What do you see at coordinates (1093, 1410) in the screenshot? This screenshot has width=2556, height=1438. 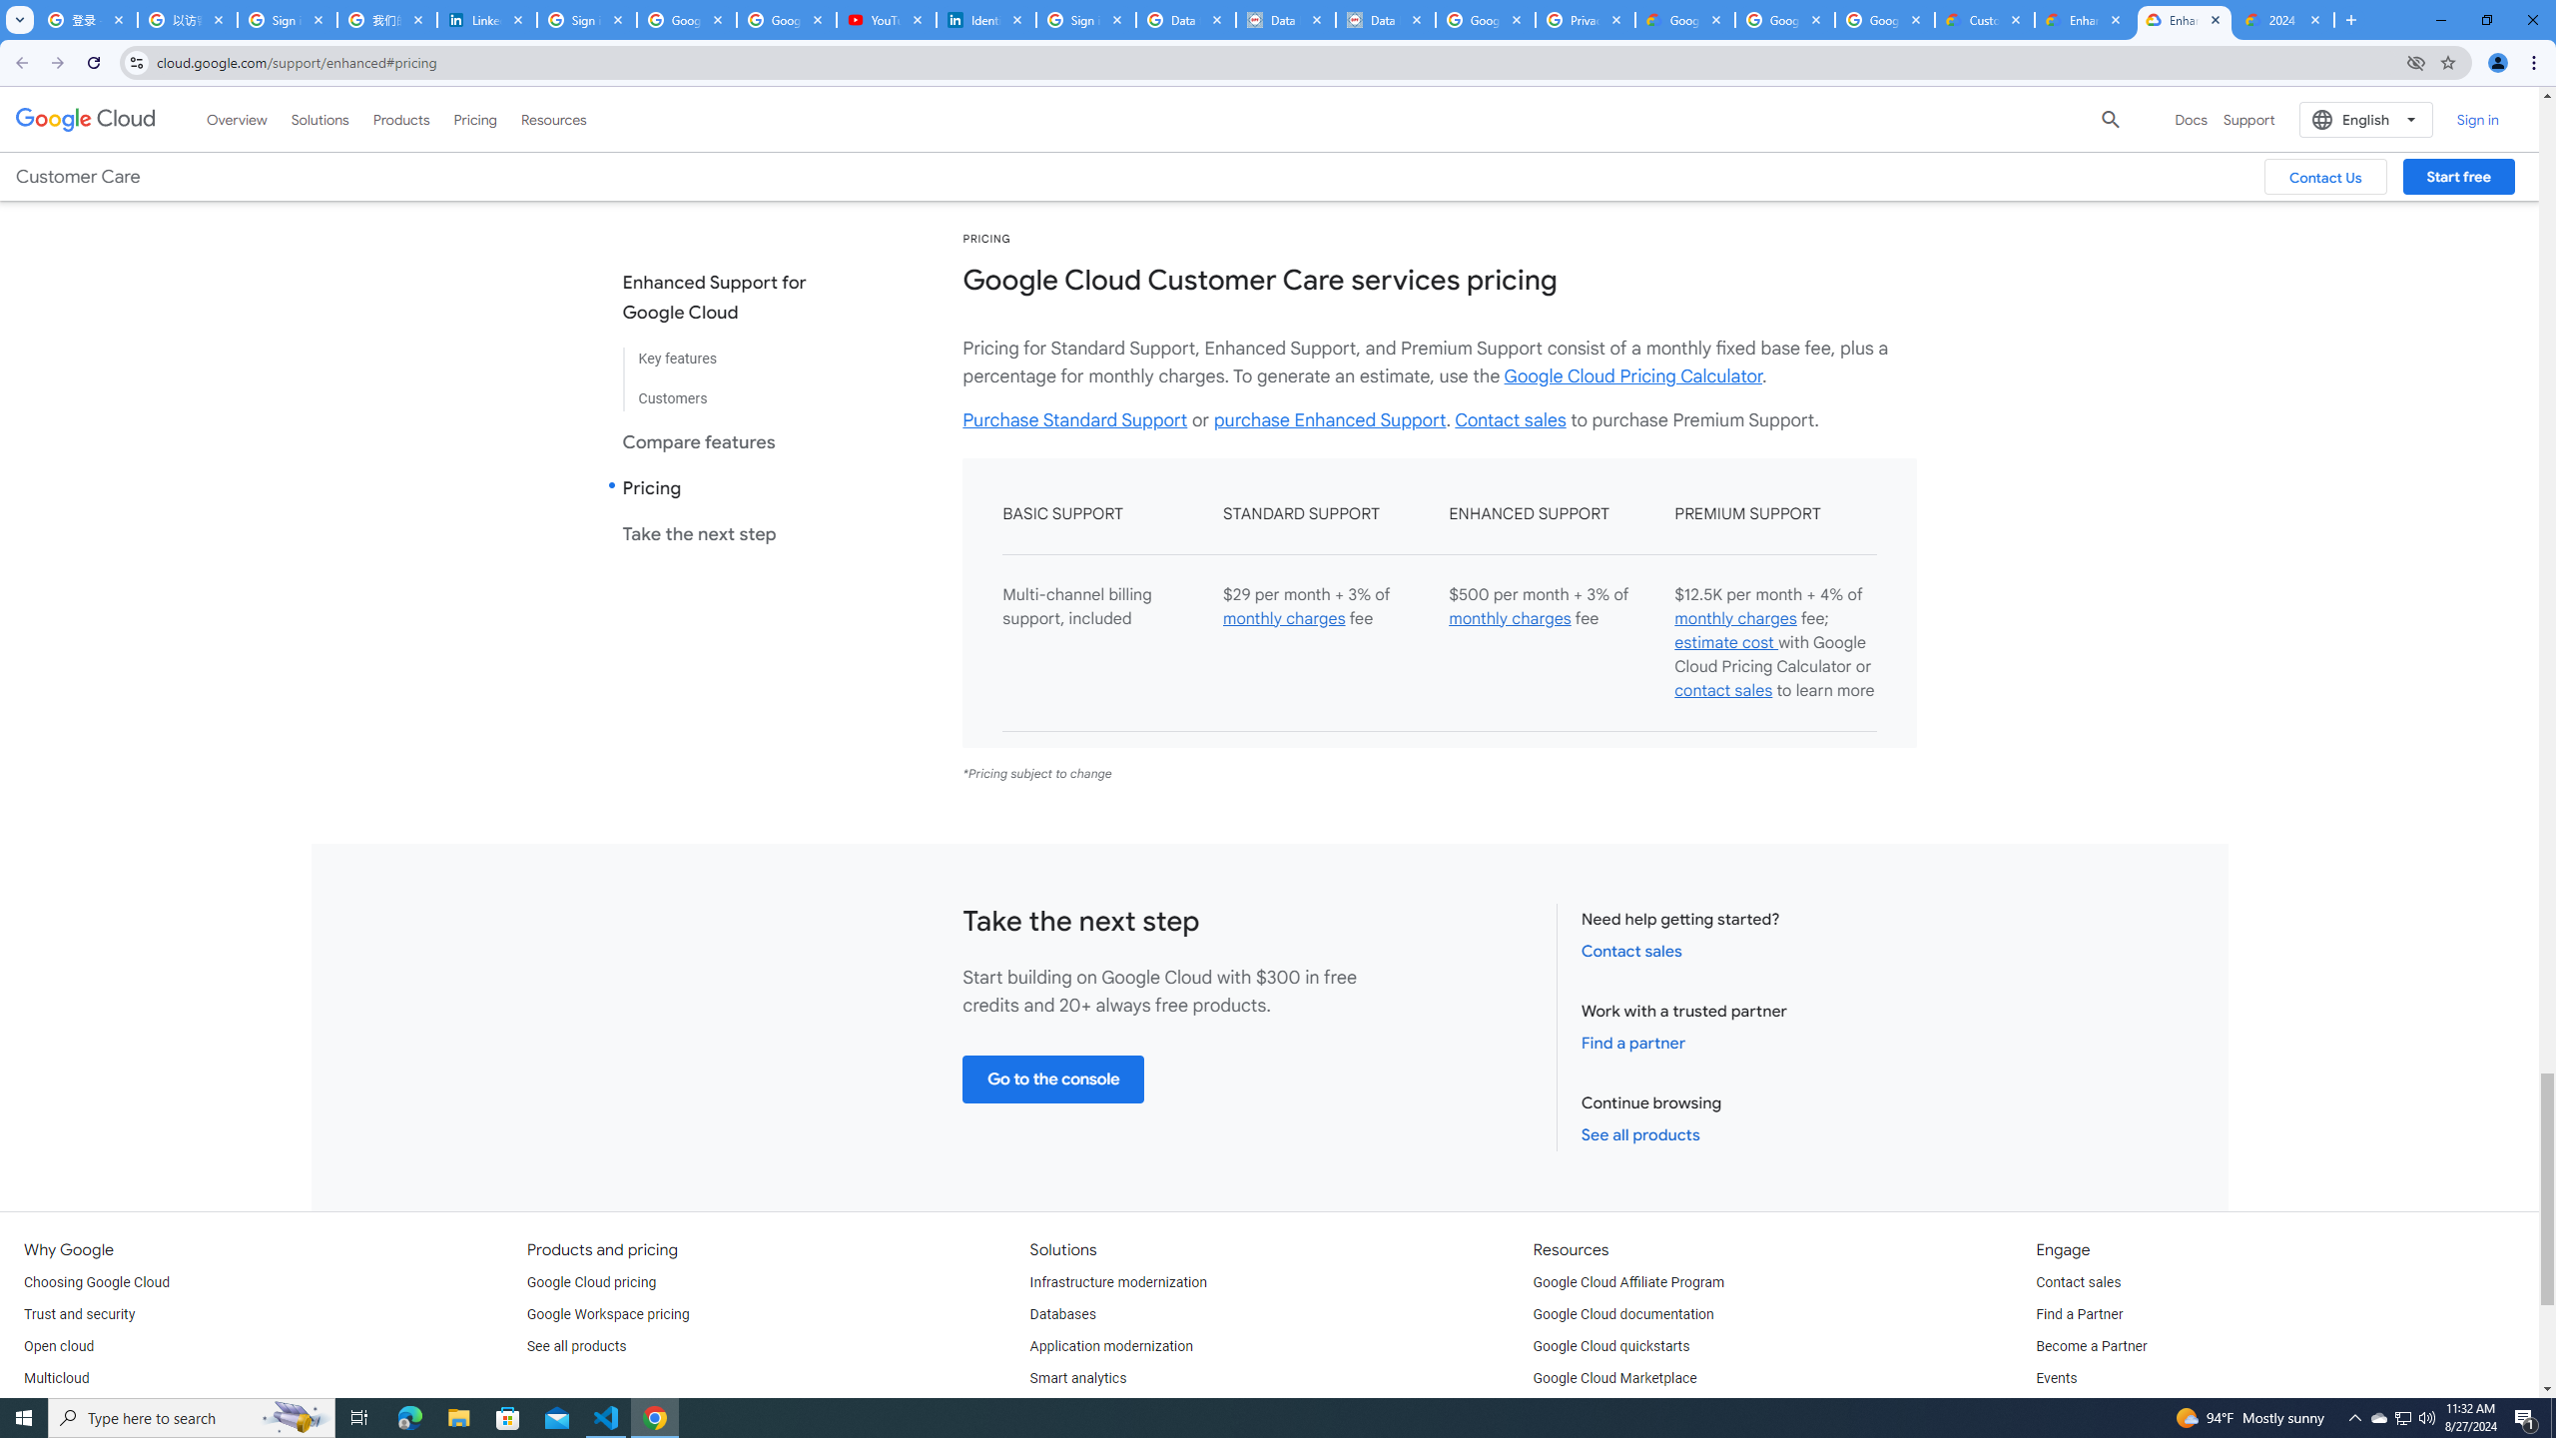 I see `Artificial Intelligence` at bounding box center [1093, 1410].